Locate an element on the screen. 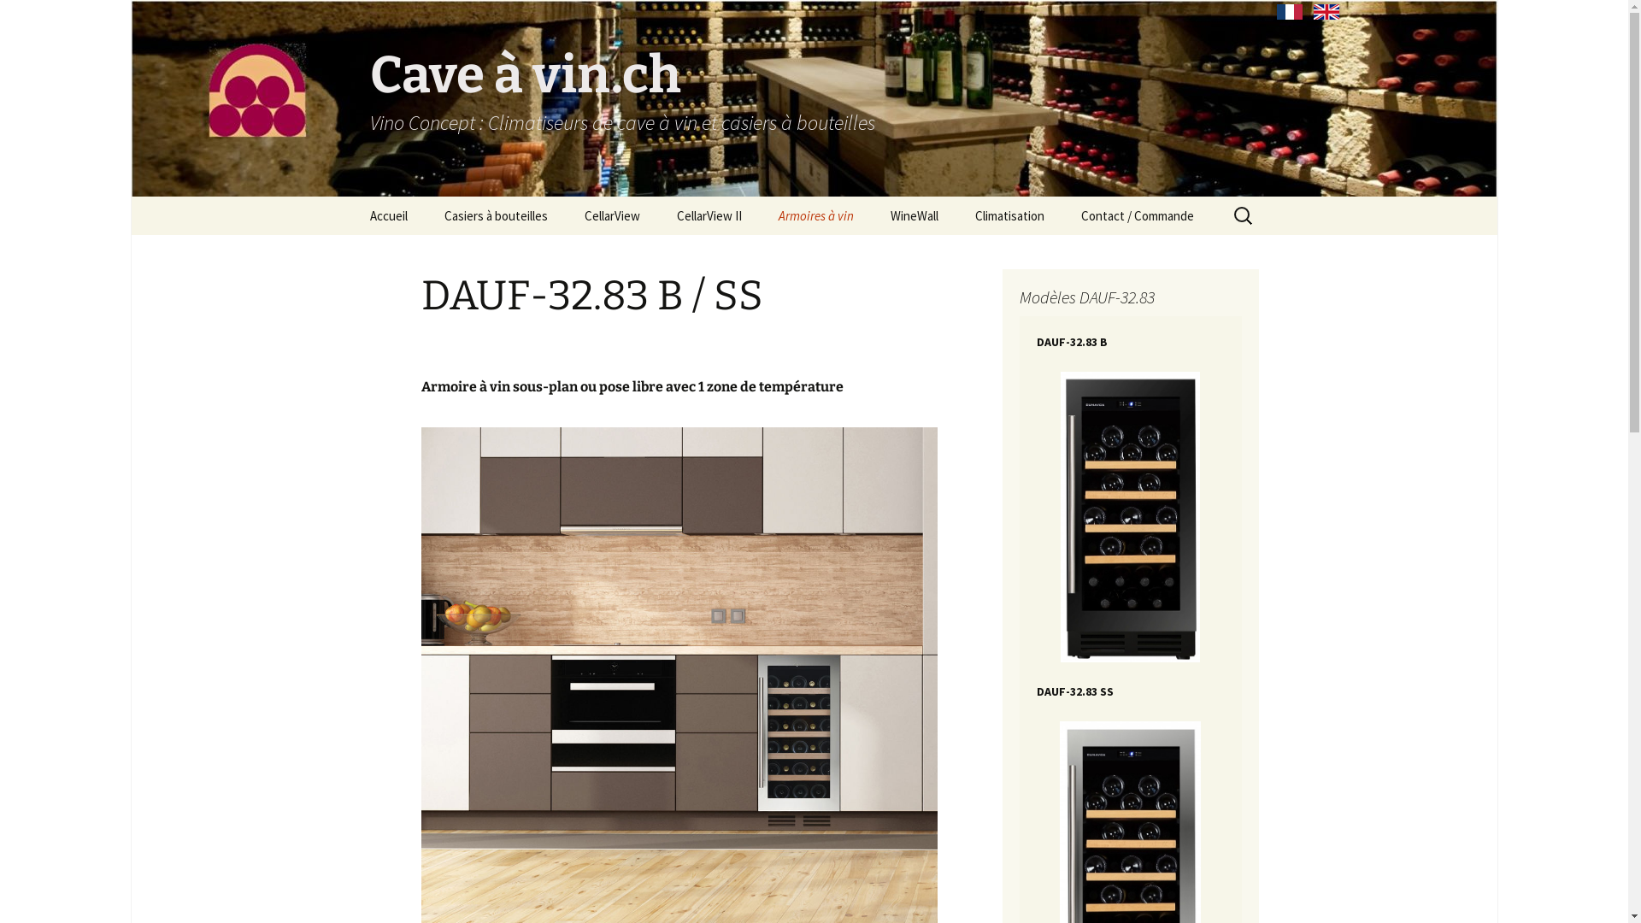 The image size is (1641, 923). WineWall Sur Mesure is located at coordinates (959, 255).